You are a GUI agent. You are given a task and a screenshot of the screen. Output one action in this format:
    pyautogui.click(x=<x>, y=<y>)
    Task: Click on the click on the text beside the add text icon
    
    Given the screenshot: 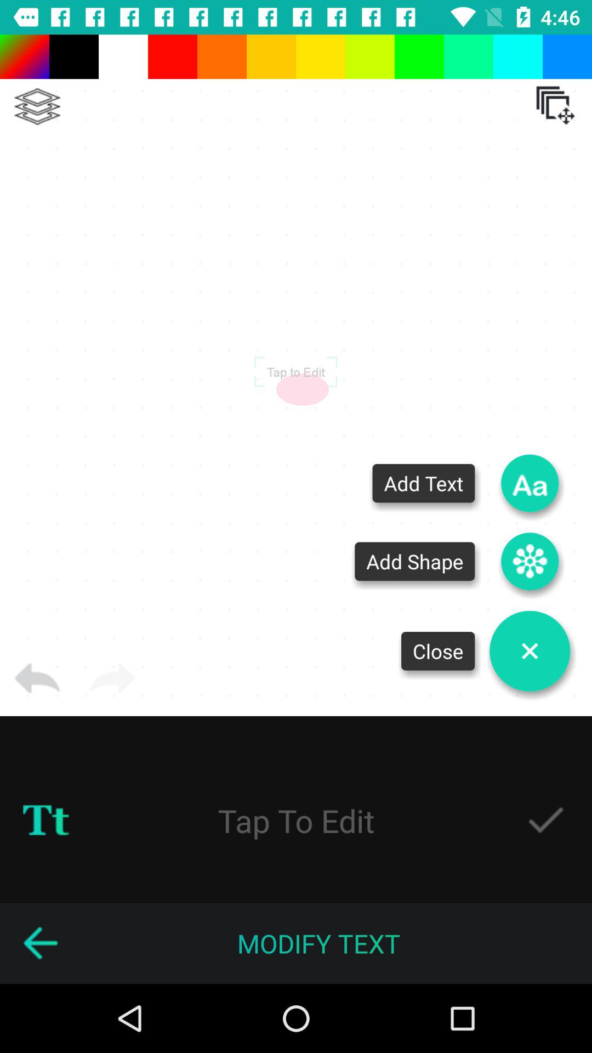 What is the action you would take?
    pyautogui.click(x=424, y=483)
    